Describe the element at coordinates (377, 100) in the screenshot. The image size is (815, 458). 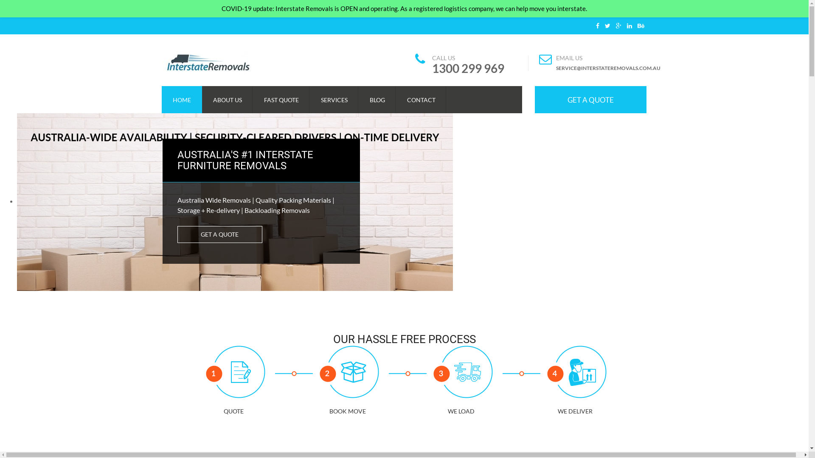
I see `BLOG` at that location.